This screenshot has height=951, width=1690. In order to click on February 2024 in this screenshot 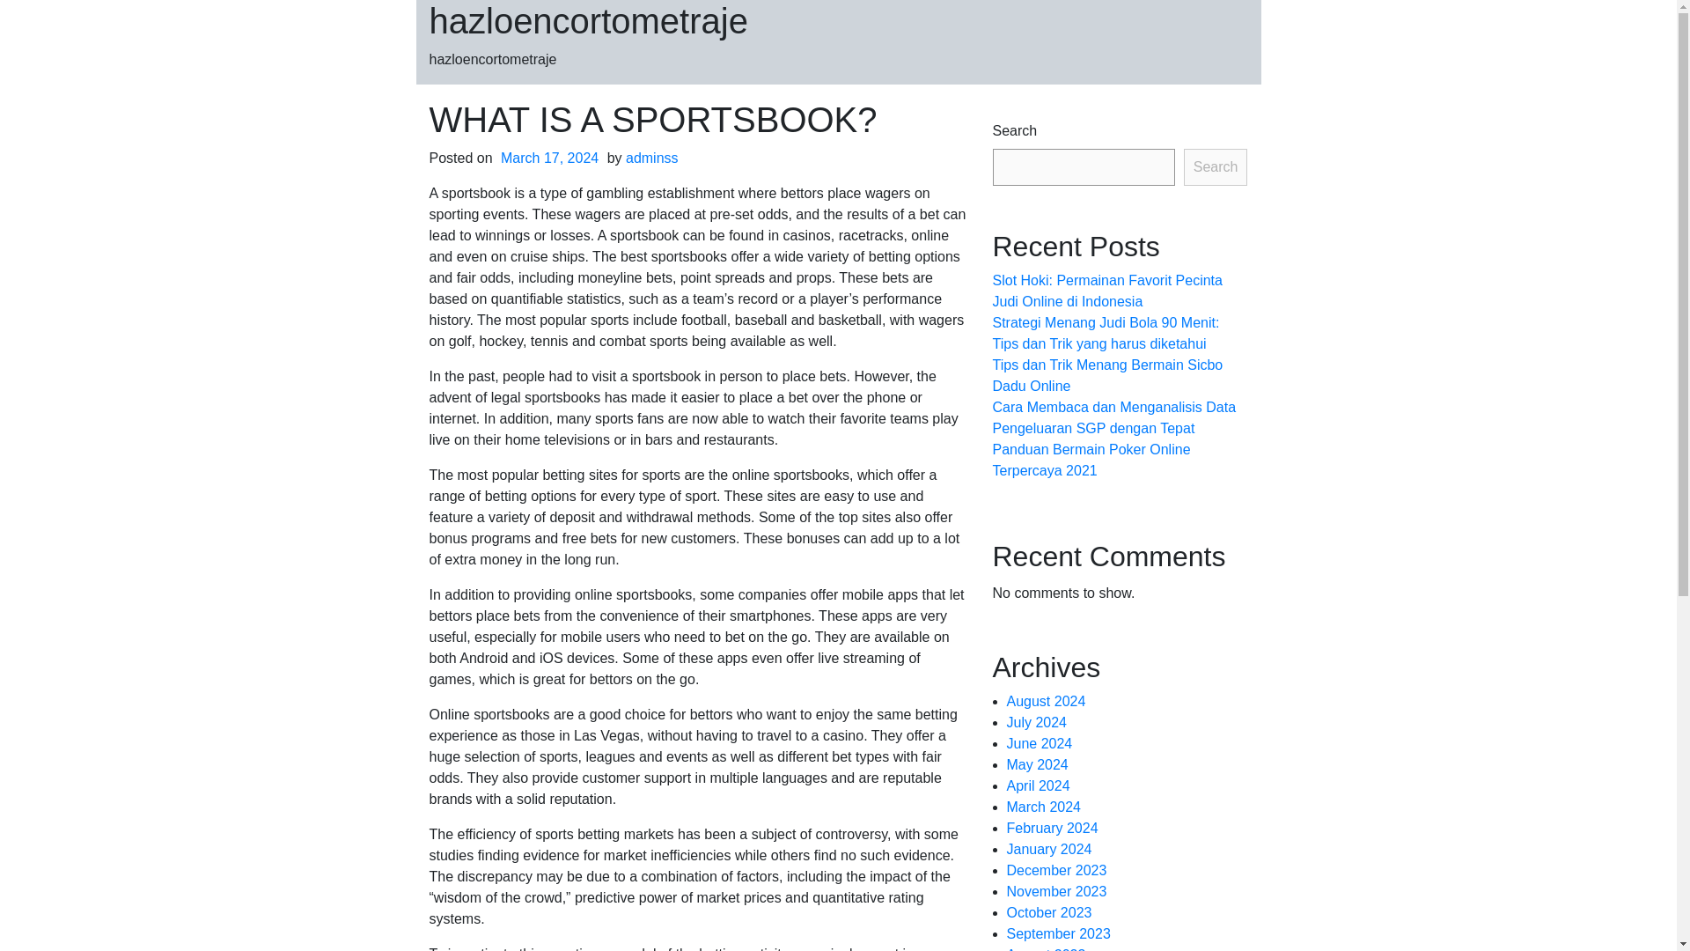, I will do `click(1053, 828)`.